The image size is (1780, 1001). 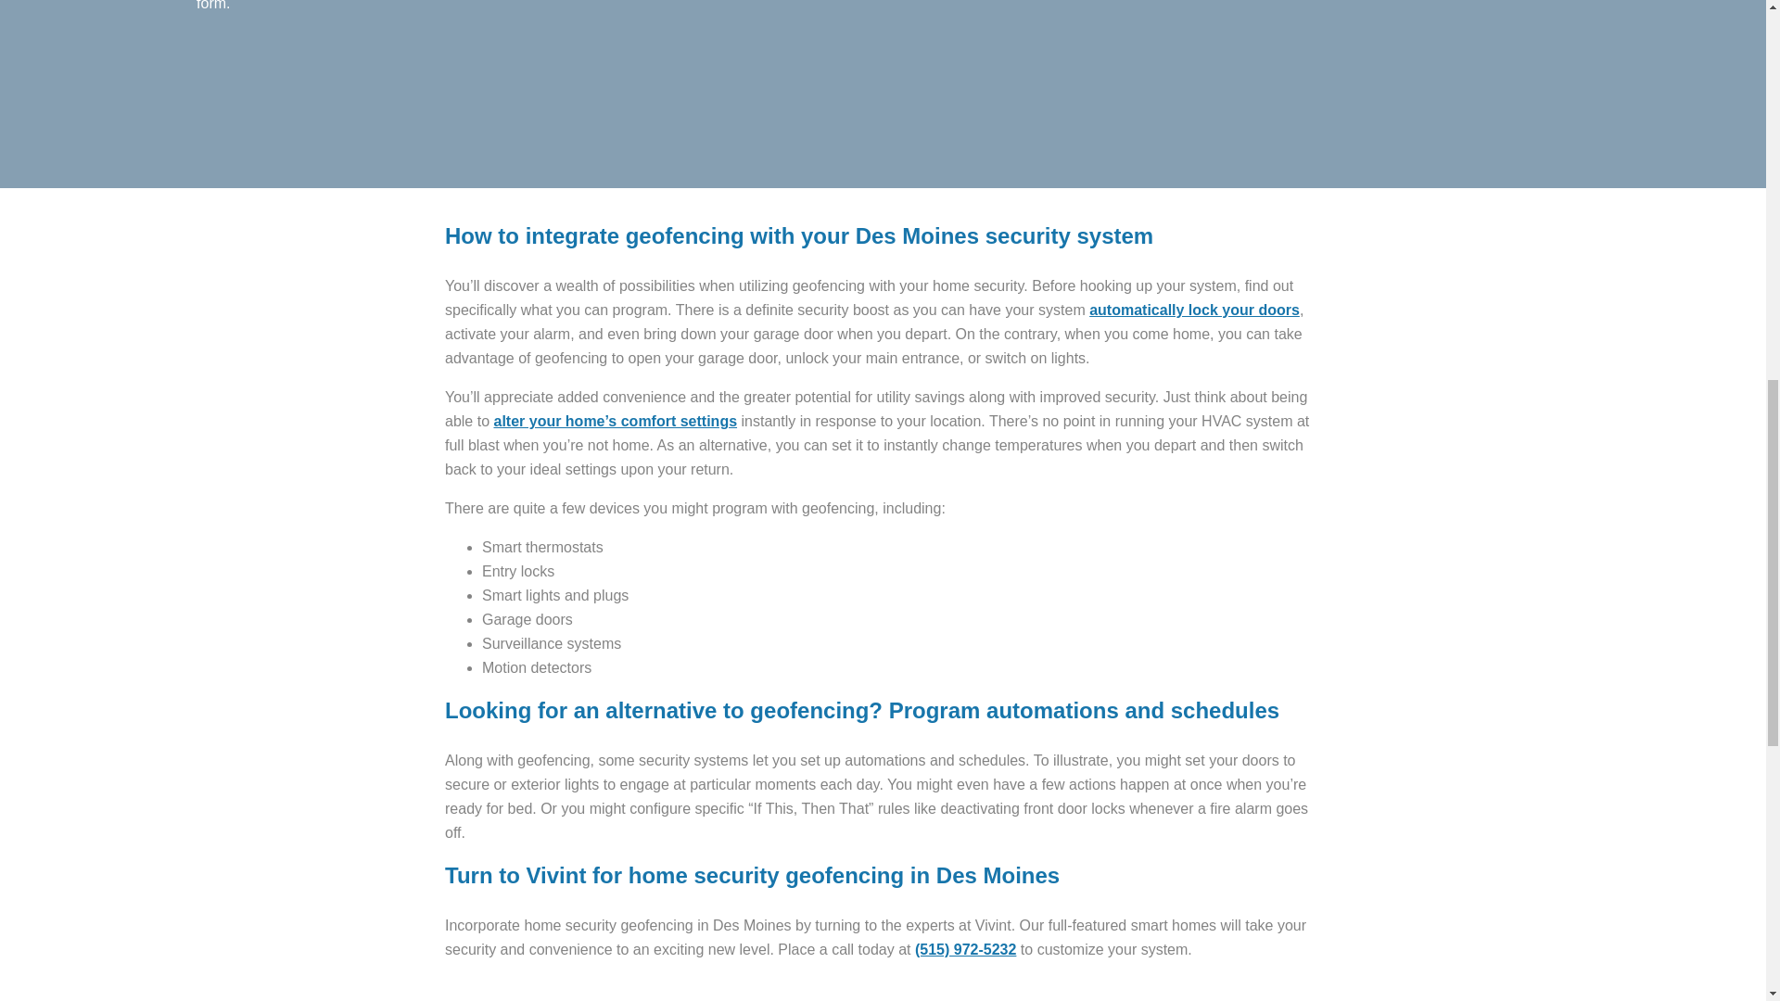 I want to click on Adjust your home's comfort levels, so click(x=614, y=421).